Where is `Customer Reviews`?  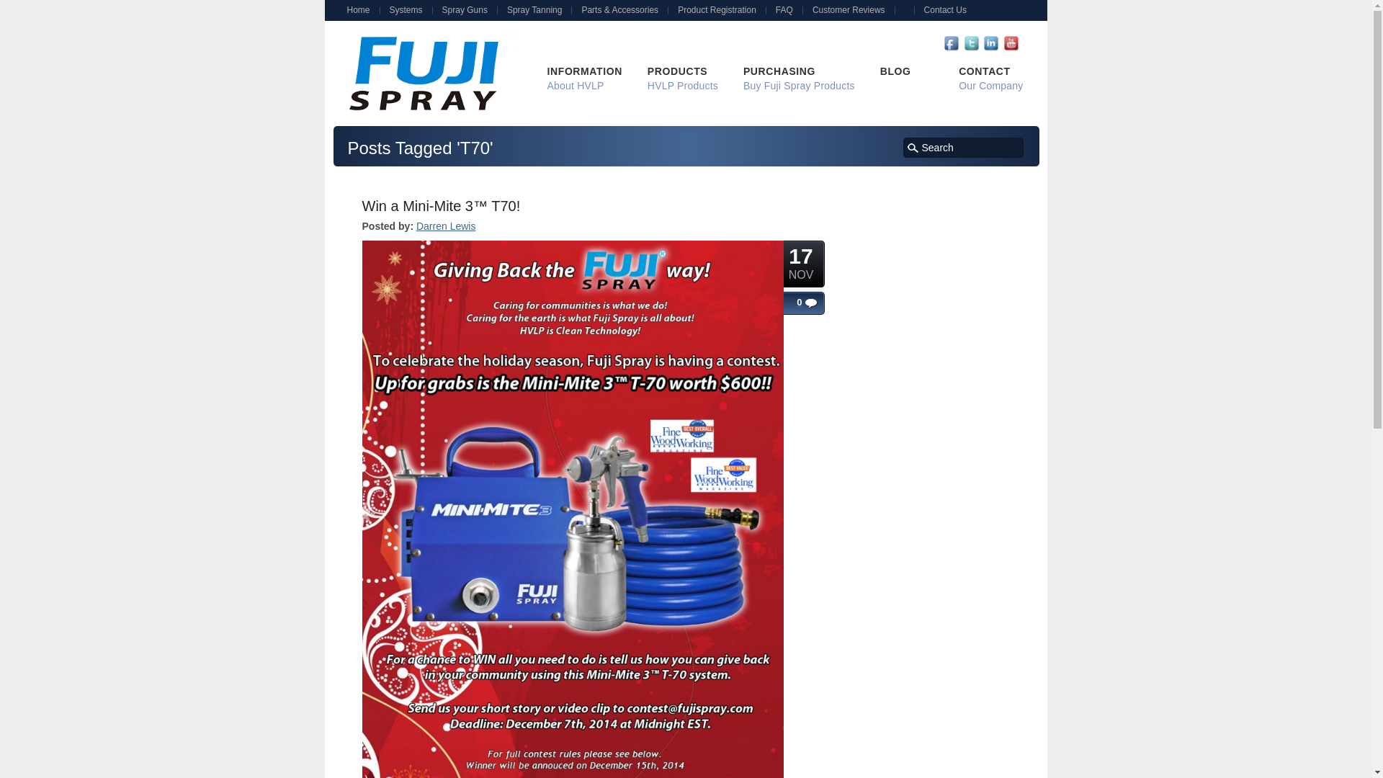 Customer Reviews is located at coordinates (853, 10).